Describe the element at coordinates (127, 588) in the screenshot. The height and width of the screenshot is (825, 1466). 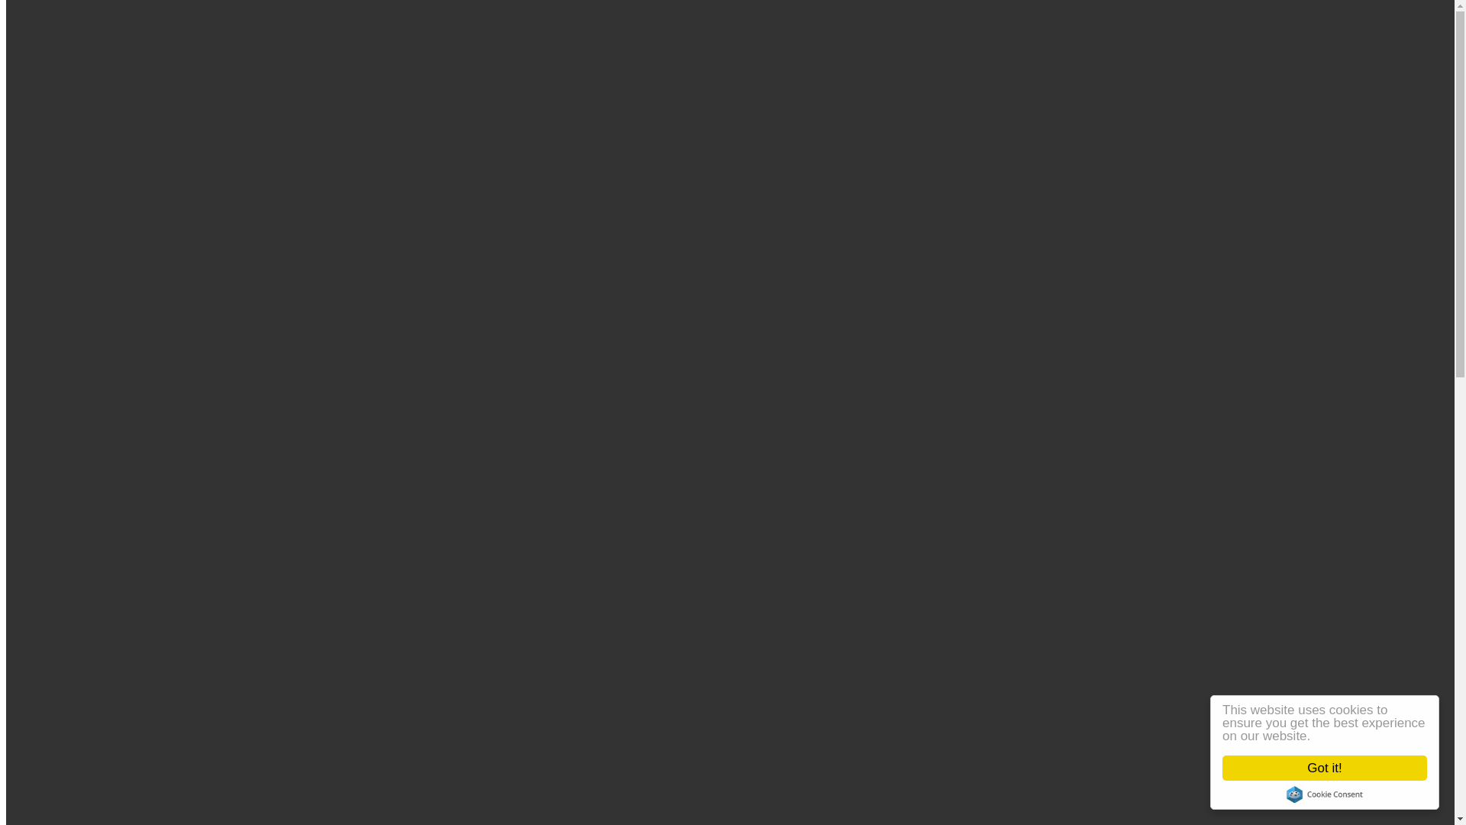
I see `Weekly Machine Report` at that location.